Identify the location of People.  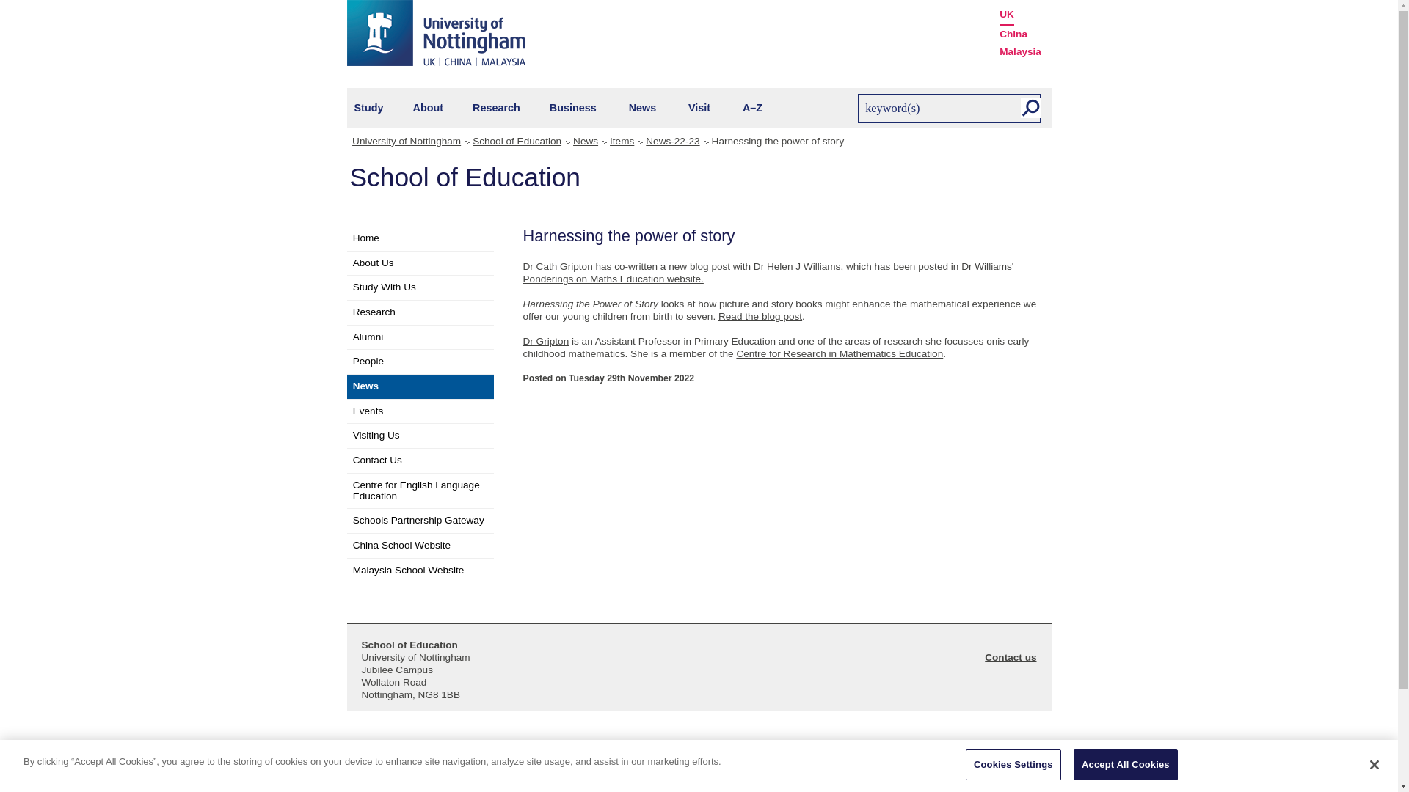
(420, 362).